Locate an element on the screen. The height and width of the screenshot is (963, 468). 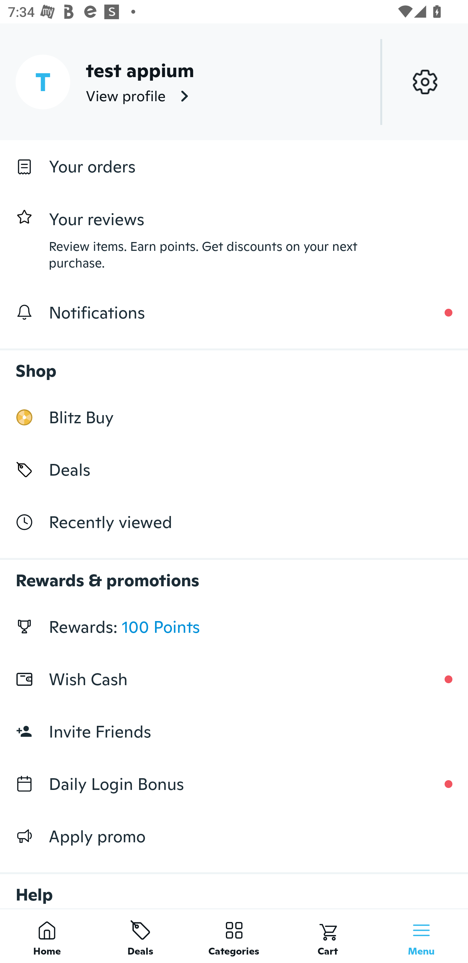
Blitz Buy is located at coordinates (234, 417).